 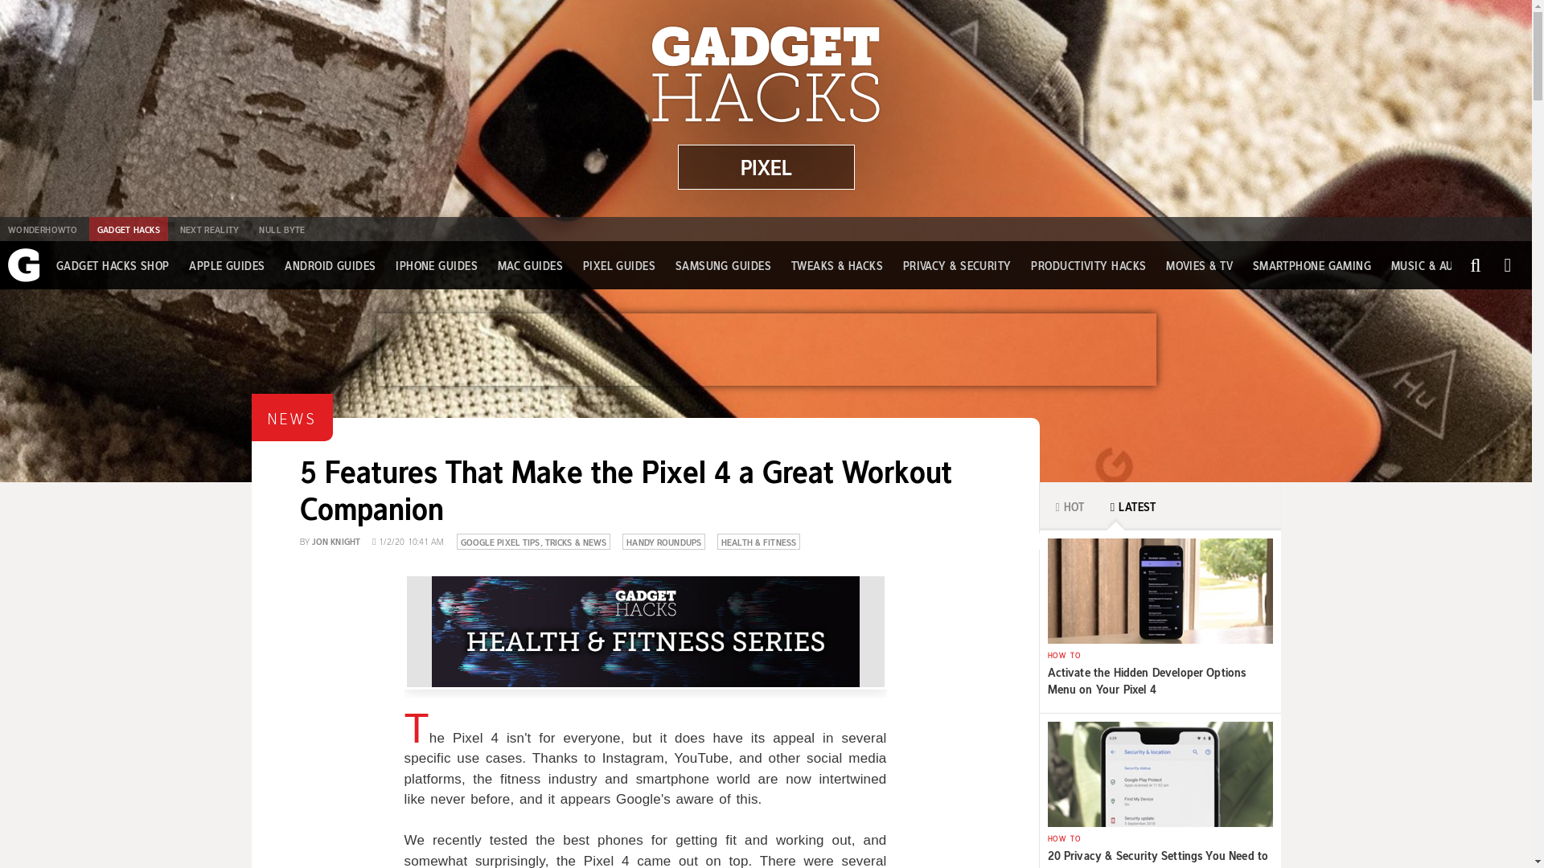 What do you see at coordinates (1088, 265) in the screenshot?
I see `PRODUCTIVITY HACKS` at bounding box center [1088, 265].